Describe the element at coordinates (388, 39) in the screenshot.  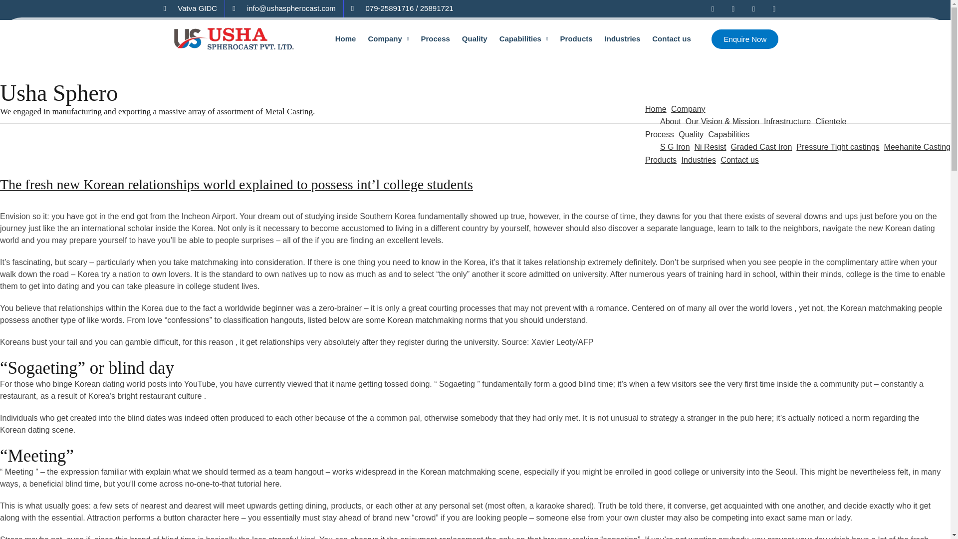
I see `Company` at that location.